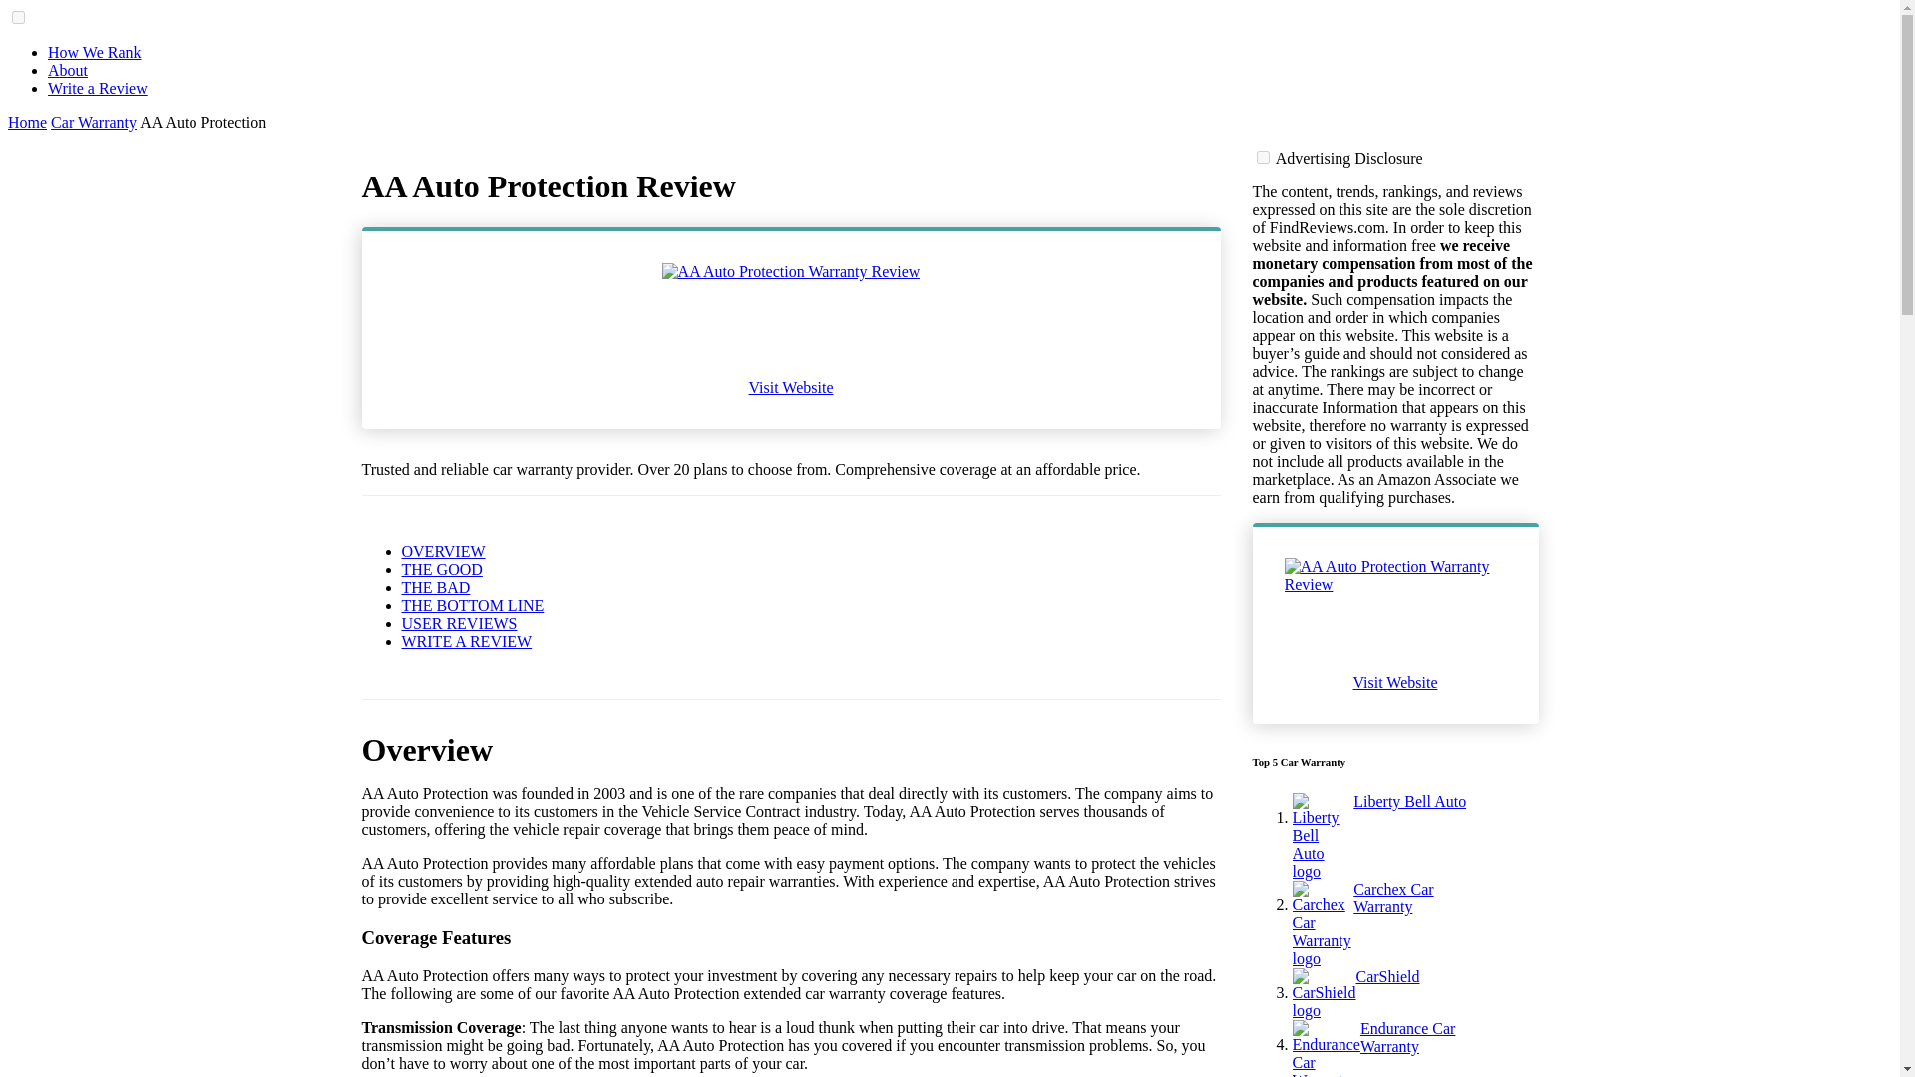 The image size is (1915, 1077). Describe the element at coordinates (441, 568) in the screenshot. I see `THE GOOD` at that location.